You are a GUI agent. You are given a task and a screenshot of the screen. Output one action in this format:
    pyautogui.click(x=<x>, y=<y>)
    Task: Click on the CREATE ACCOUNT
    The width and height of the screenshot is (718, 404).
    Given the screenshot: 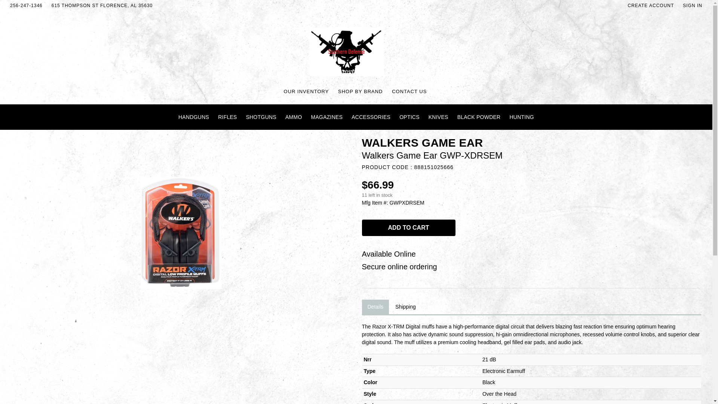 What is the action you would take?
    pyautogui.click(x=651, y=6)
    